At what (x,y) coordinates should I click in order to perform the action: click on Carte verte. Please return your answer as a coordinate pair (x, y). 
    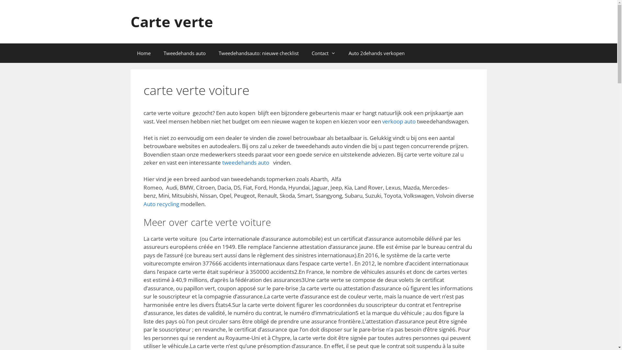
    Looking at the image, I should click on (172, 21).